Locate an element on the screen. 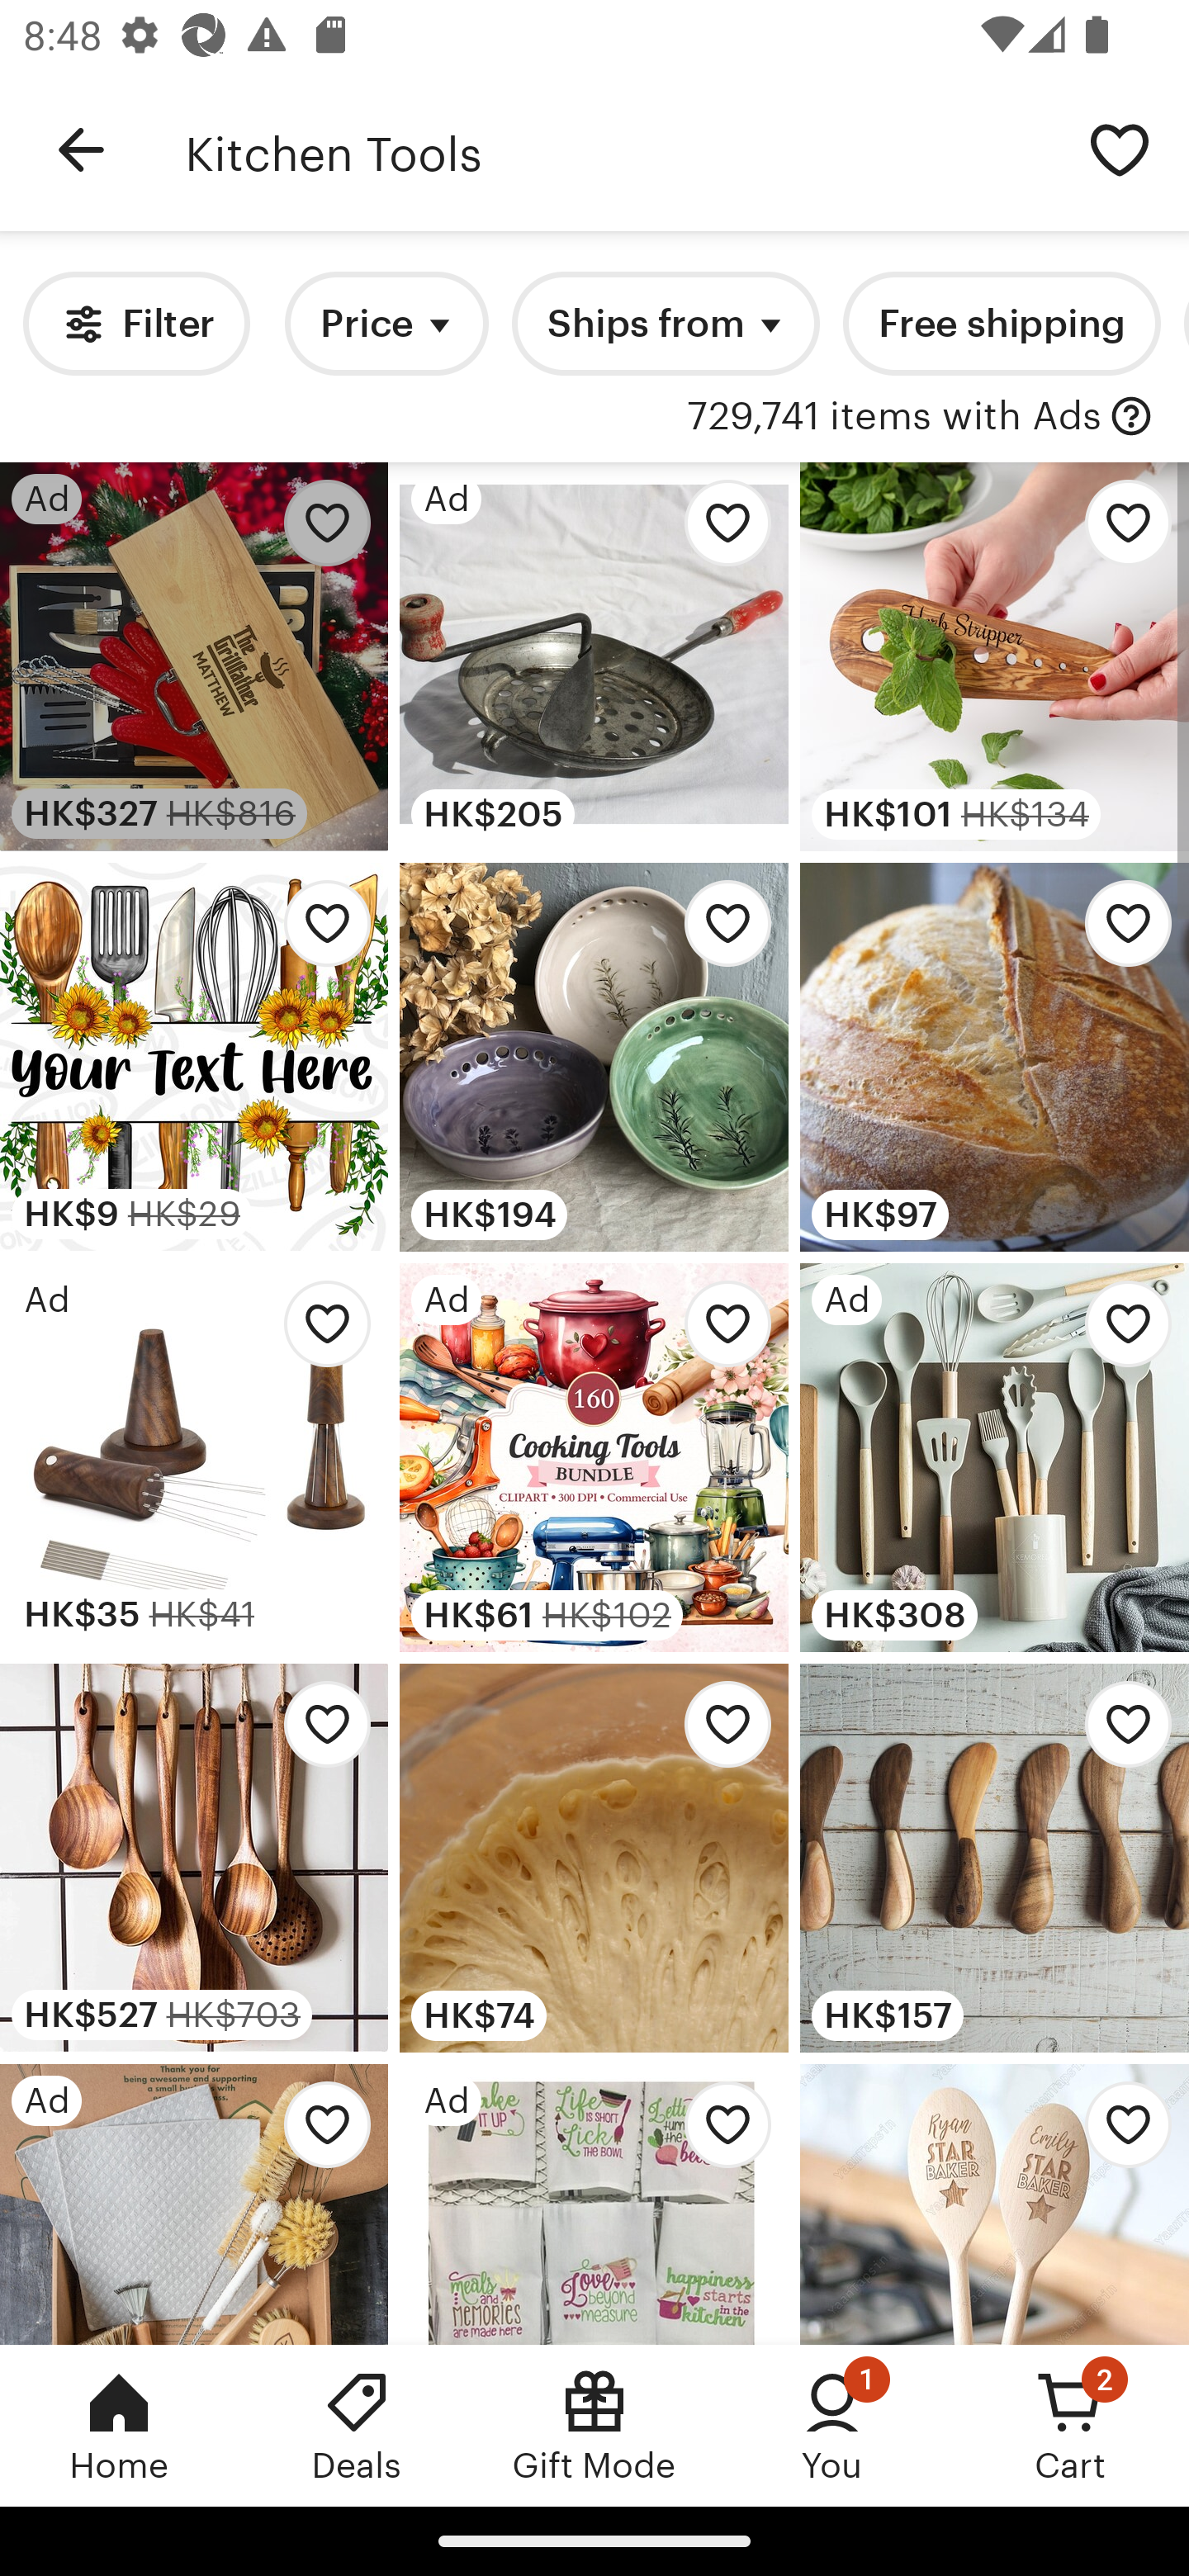 The image size is (1189, 2576). Kitchen Tools is located at coordinates (618, 150).